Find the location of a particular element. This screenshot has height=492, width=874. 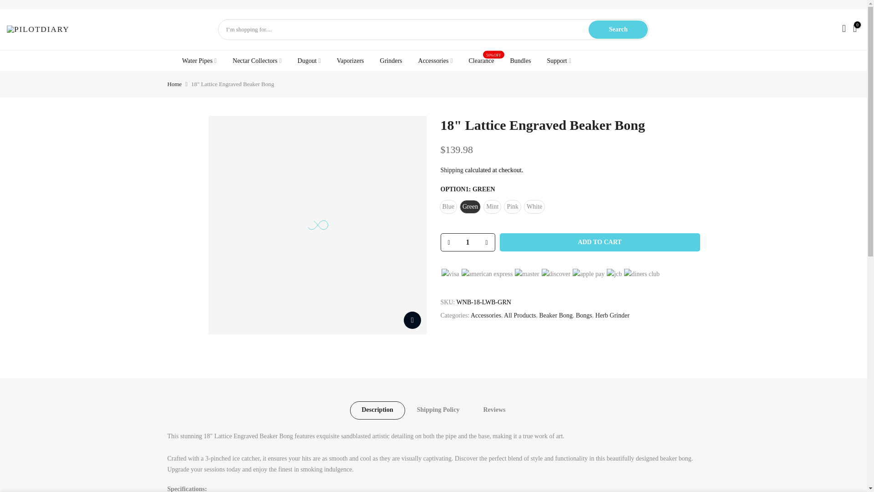

Accessories is located at coordinates (435, 61).